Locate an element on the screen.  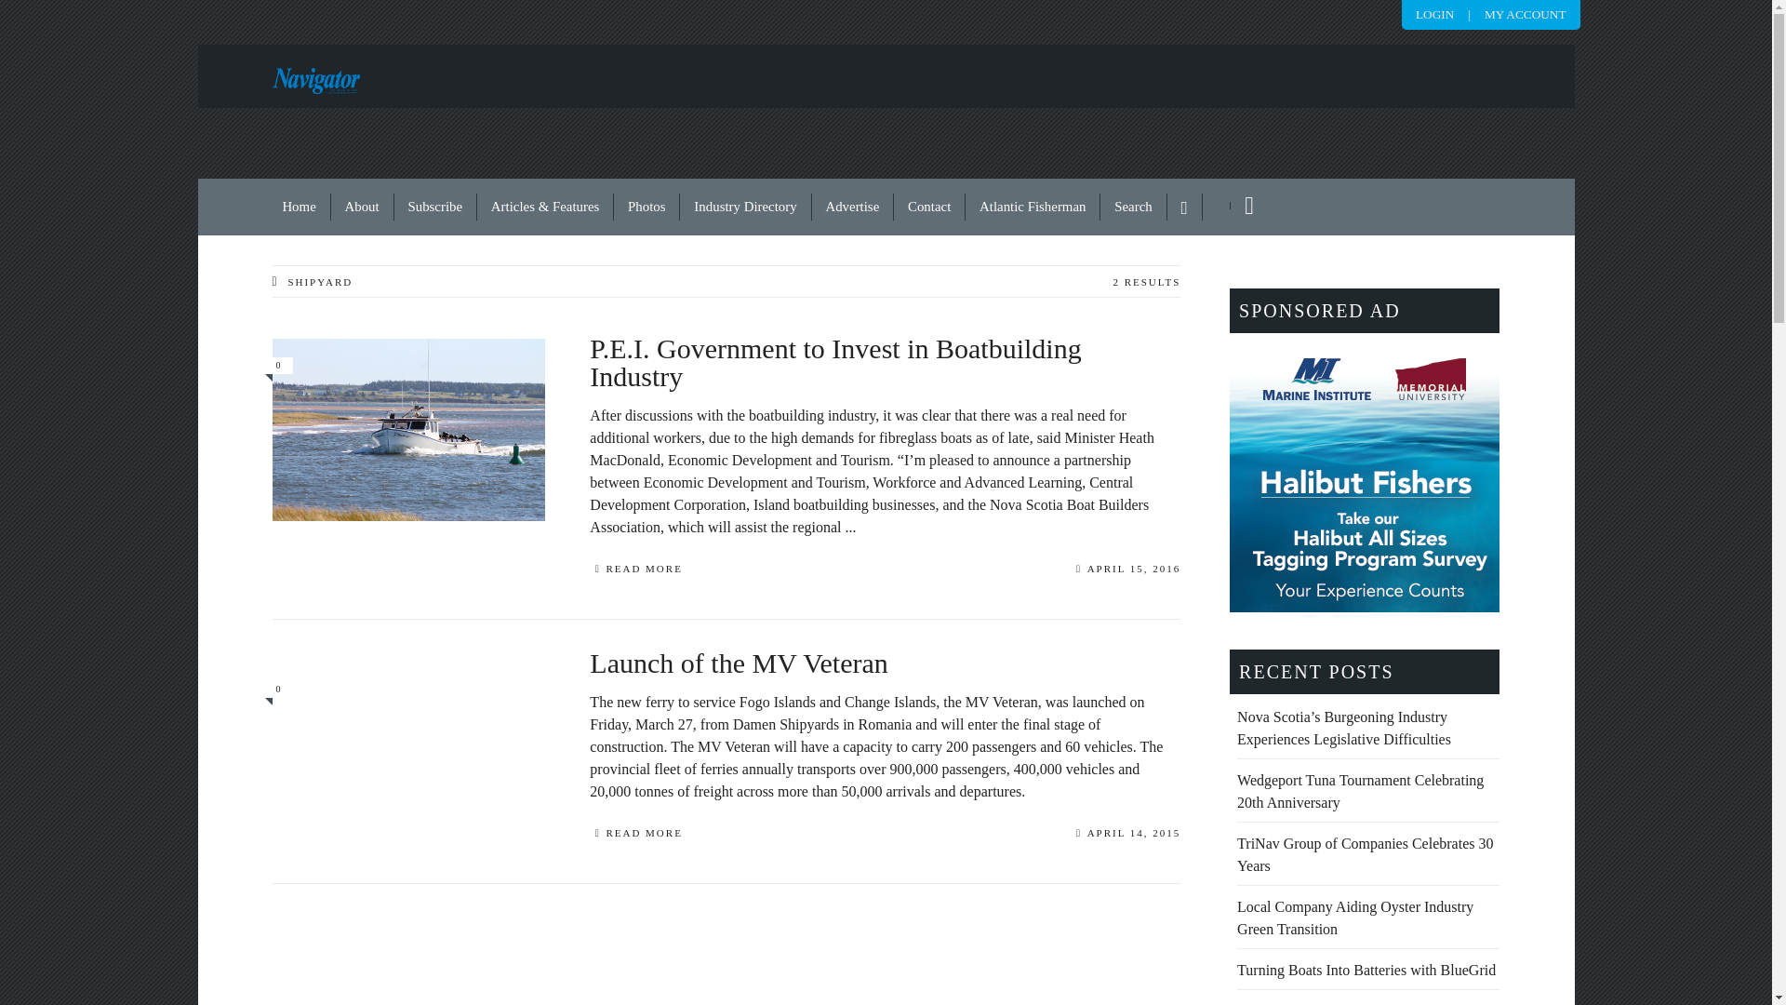
P.E.I. Government to Invest in Boatbuilding Industry is located at coordinates (885, 378).